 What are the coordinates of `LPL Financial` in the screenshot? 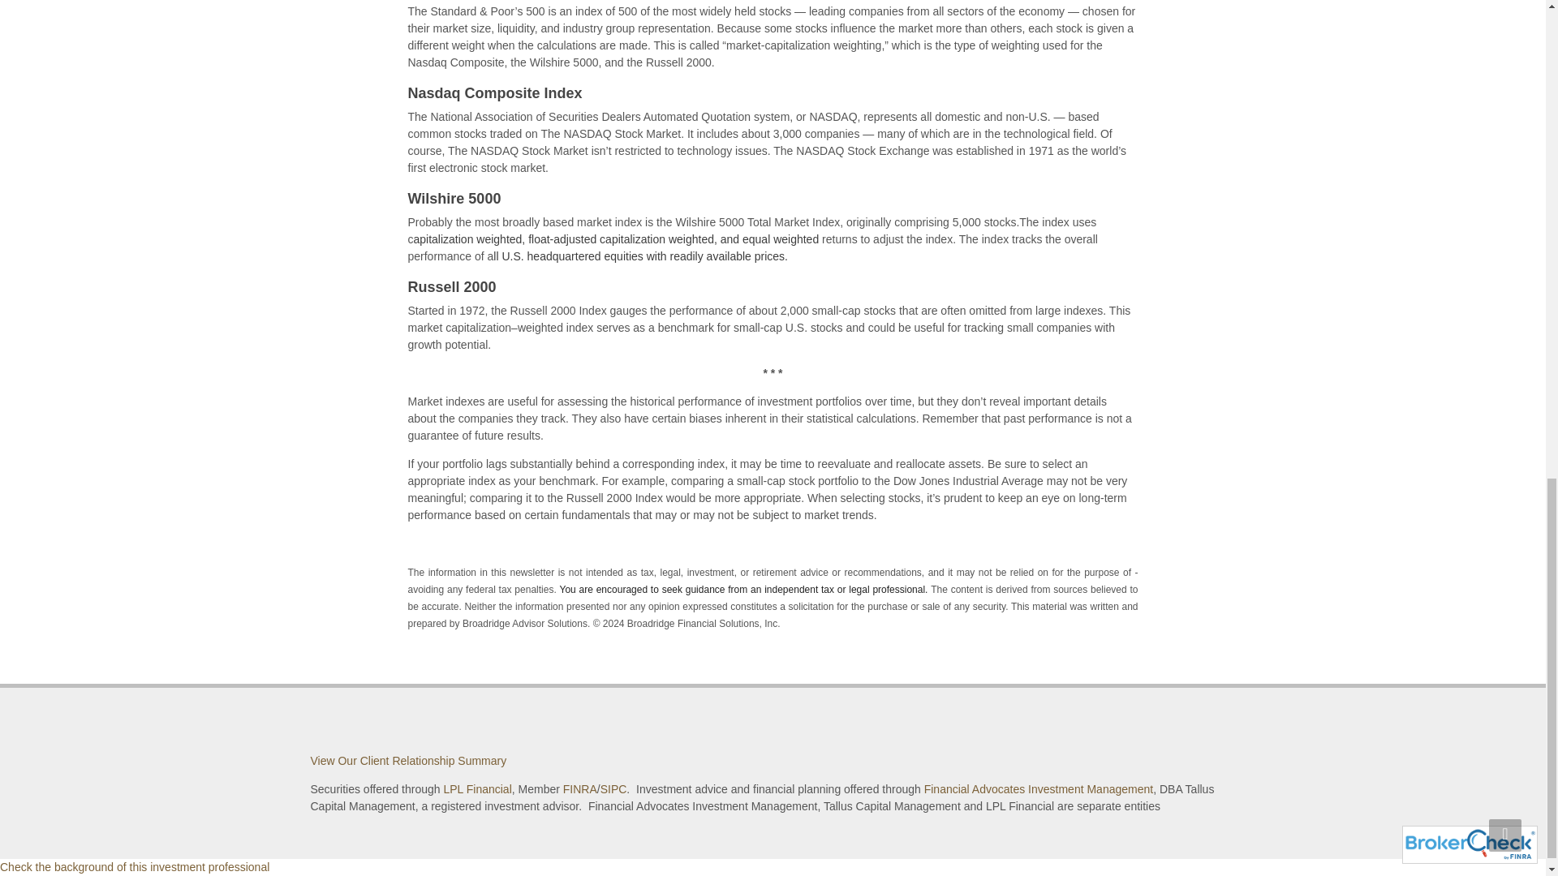 It's located at (476, 788).